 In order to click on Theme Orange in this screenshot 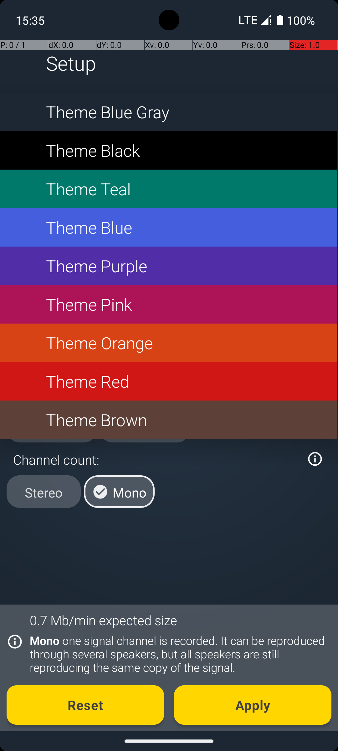, I will do `click(168, 343)`.